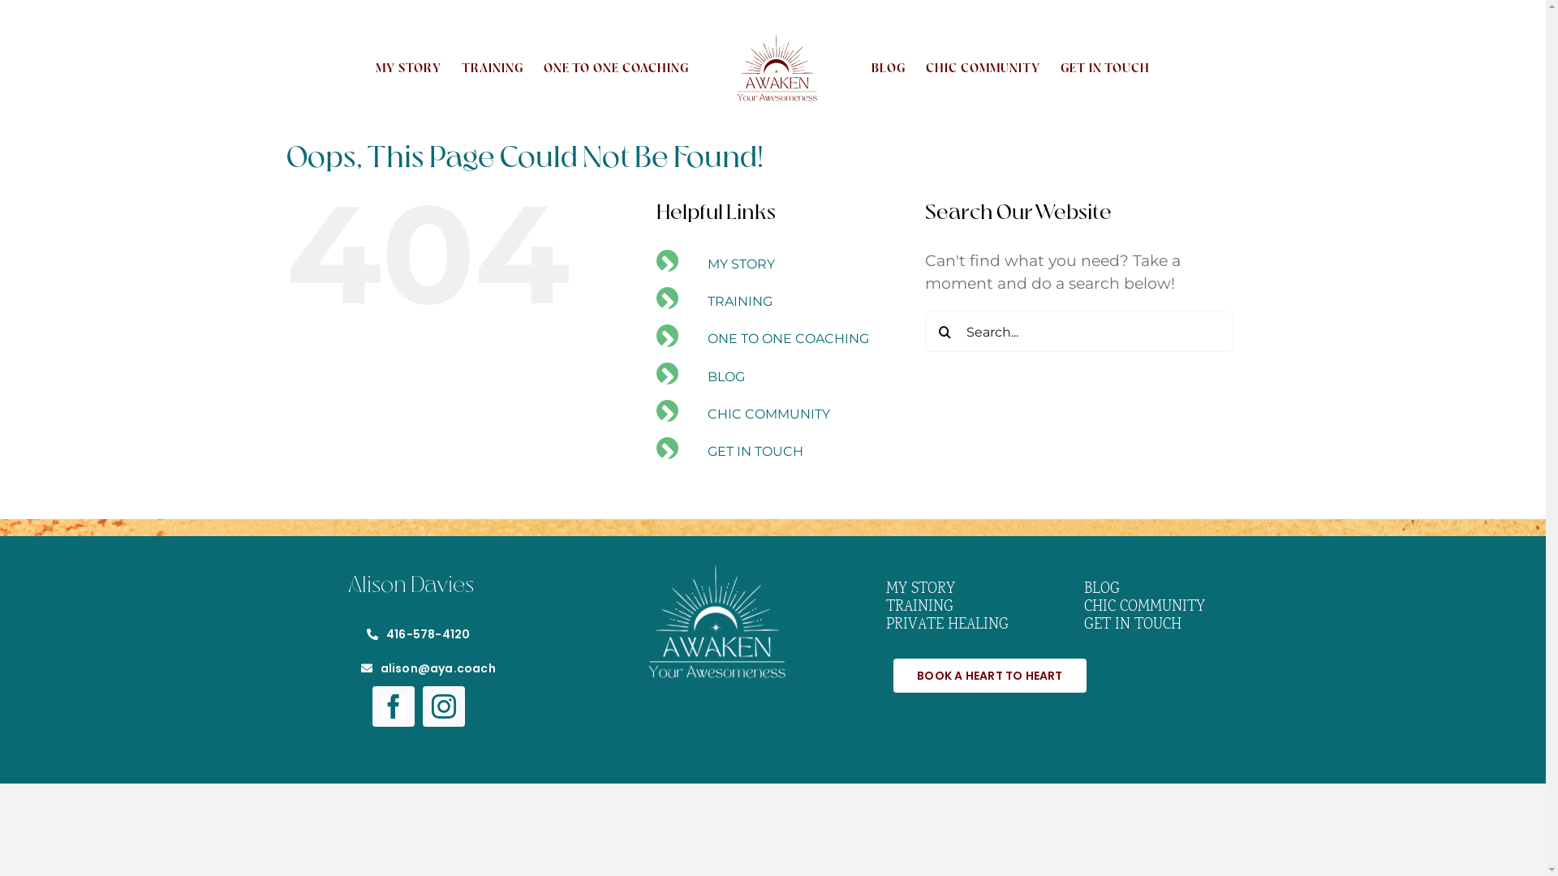 This screenshot has width=1558, height=876. Describe the element at coordinates (1105, 67) in the screenshot. I see `GET IN TOUCH` at that location.